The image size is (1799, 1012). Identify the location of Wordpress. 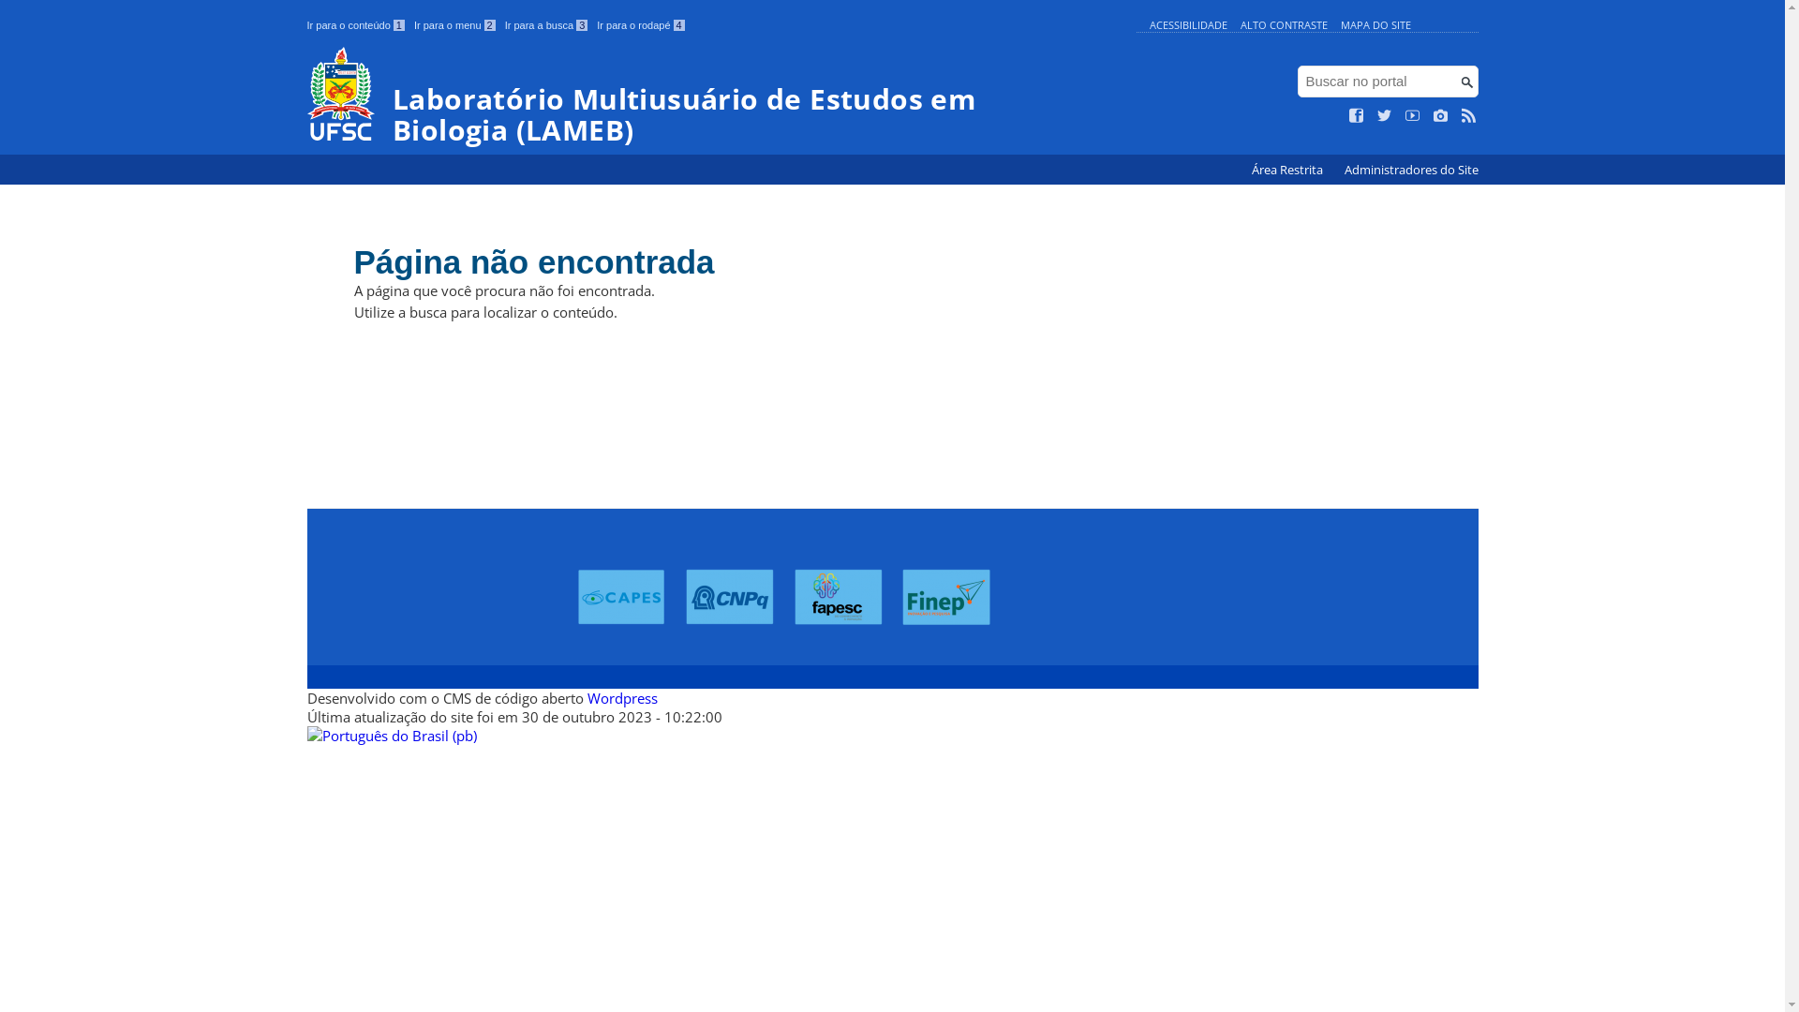
(622, 698).